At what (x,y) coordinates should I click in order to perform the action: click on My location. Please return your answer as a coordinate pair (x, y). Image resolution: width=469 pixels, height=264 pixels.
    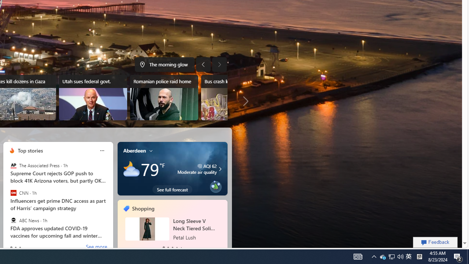
    Looking at the image, I should click on (151, 150).